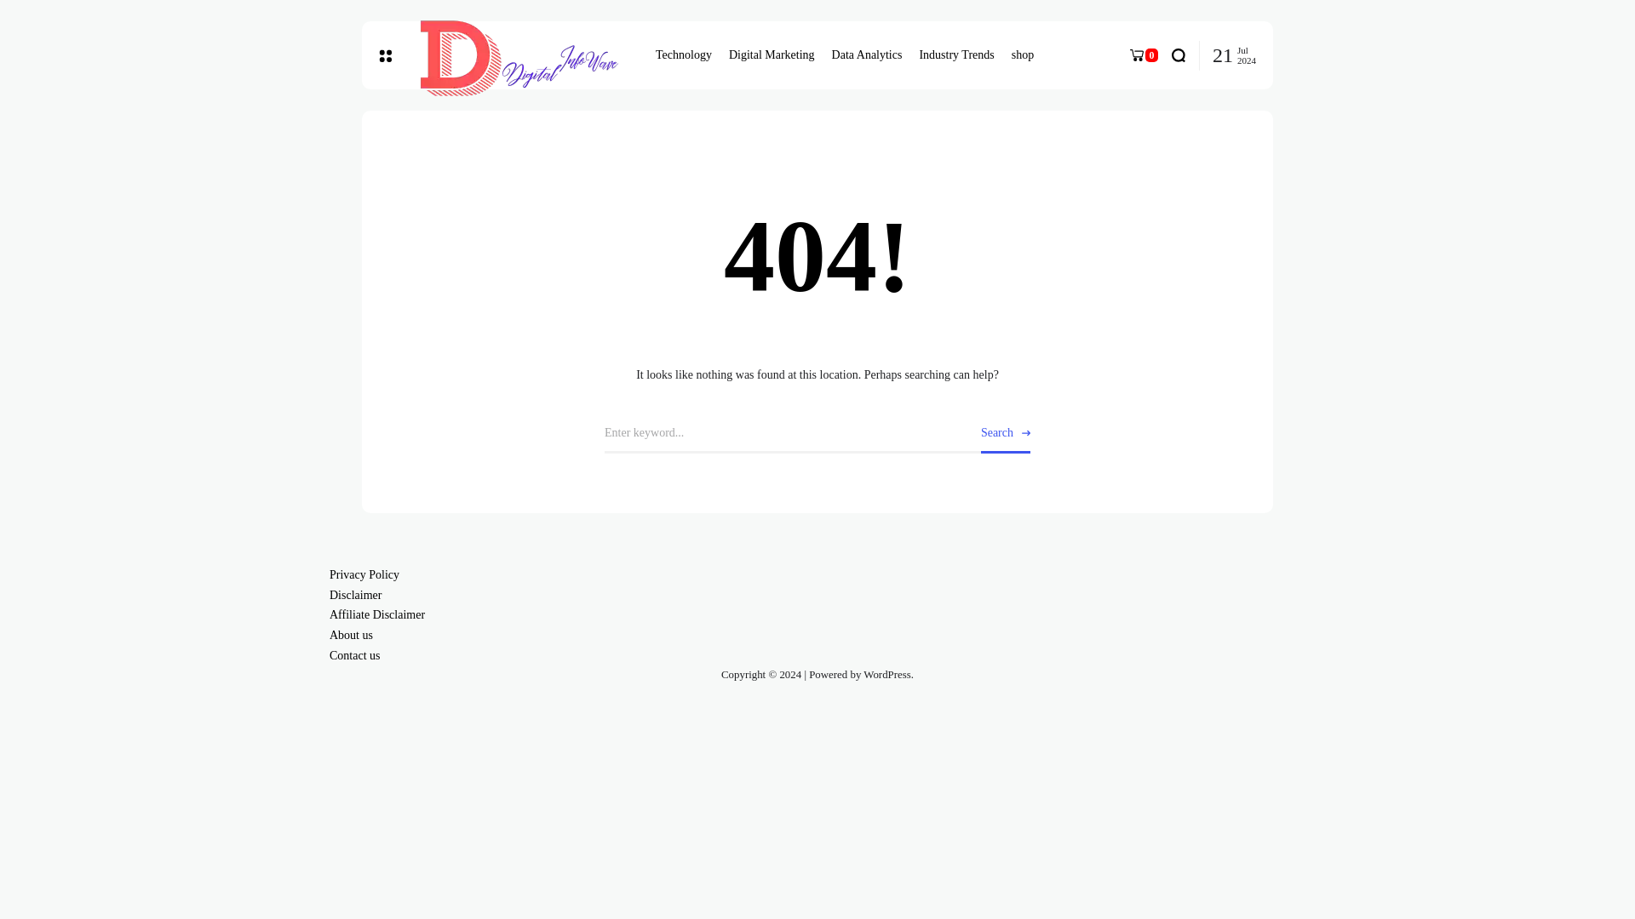 The height and width of the screenshot is (919, 1635). I want to click on Privacy Policy, so click(364, 574).